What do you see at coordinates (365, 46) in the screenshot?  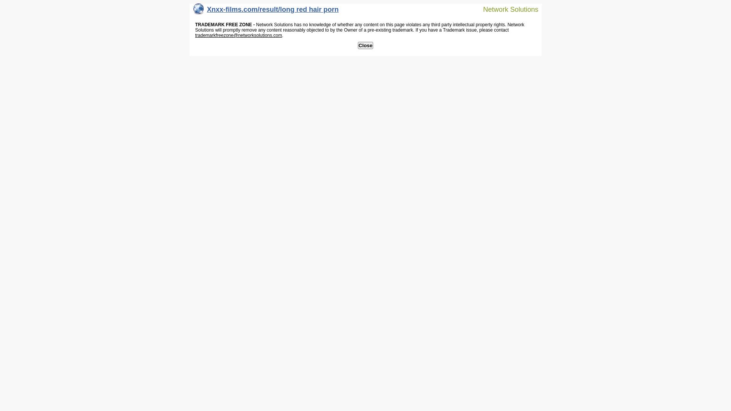 I see `Close` at bounding box center [365, 46].